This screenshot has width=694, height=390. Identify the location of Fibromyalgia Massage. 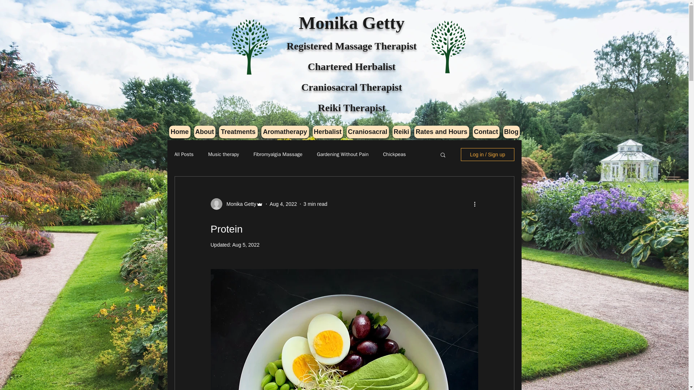
(278, 155).